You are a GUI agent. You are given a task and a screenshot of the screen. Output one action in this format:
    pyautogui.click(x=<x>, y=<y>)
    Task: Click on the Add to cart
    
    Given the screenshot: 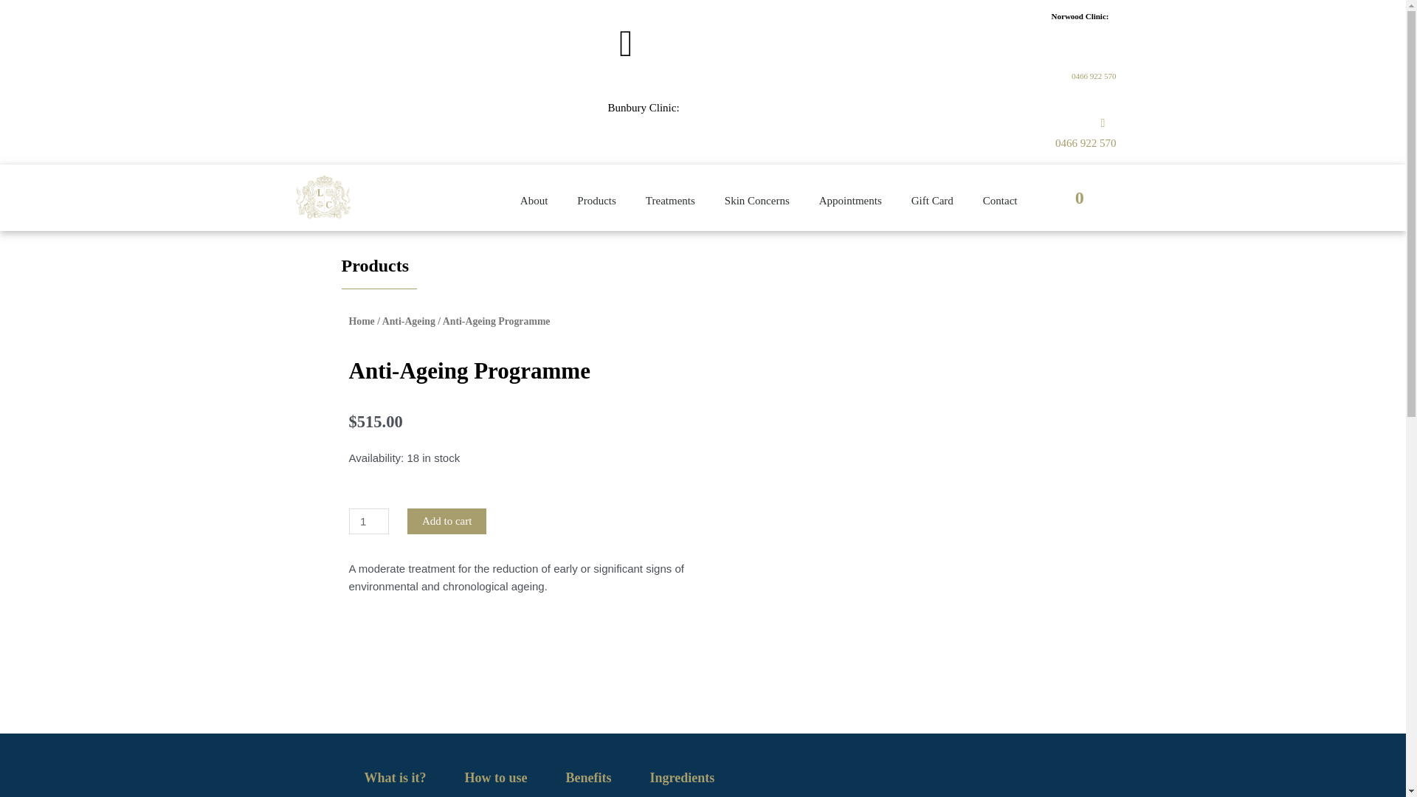 What is the action you would take?
    pyautogui.click(x=447, y=521)
    